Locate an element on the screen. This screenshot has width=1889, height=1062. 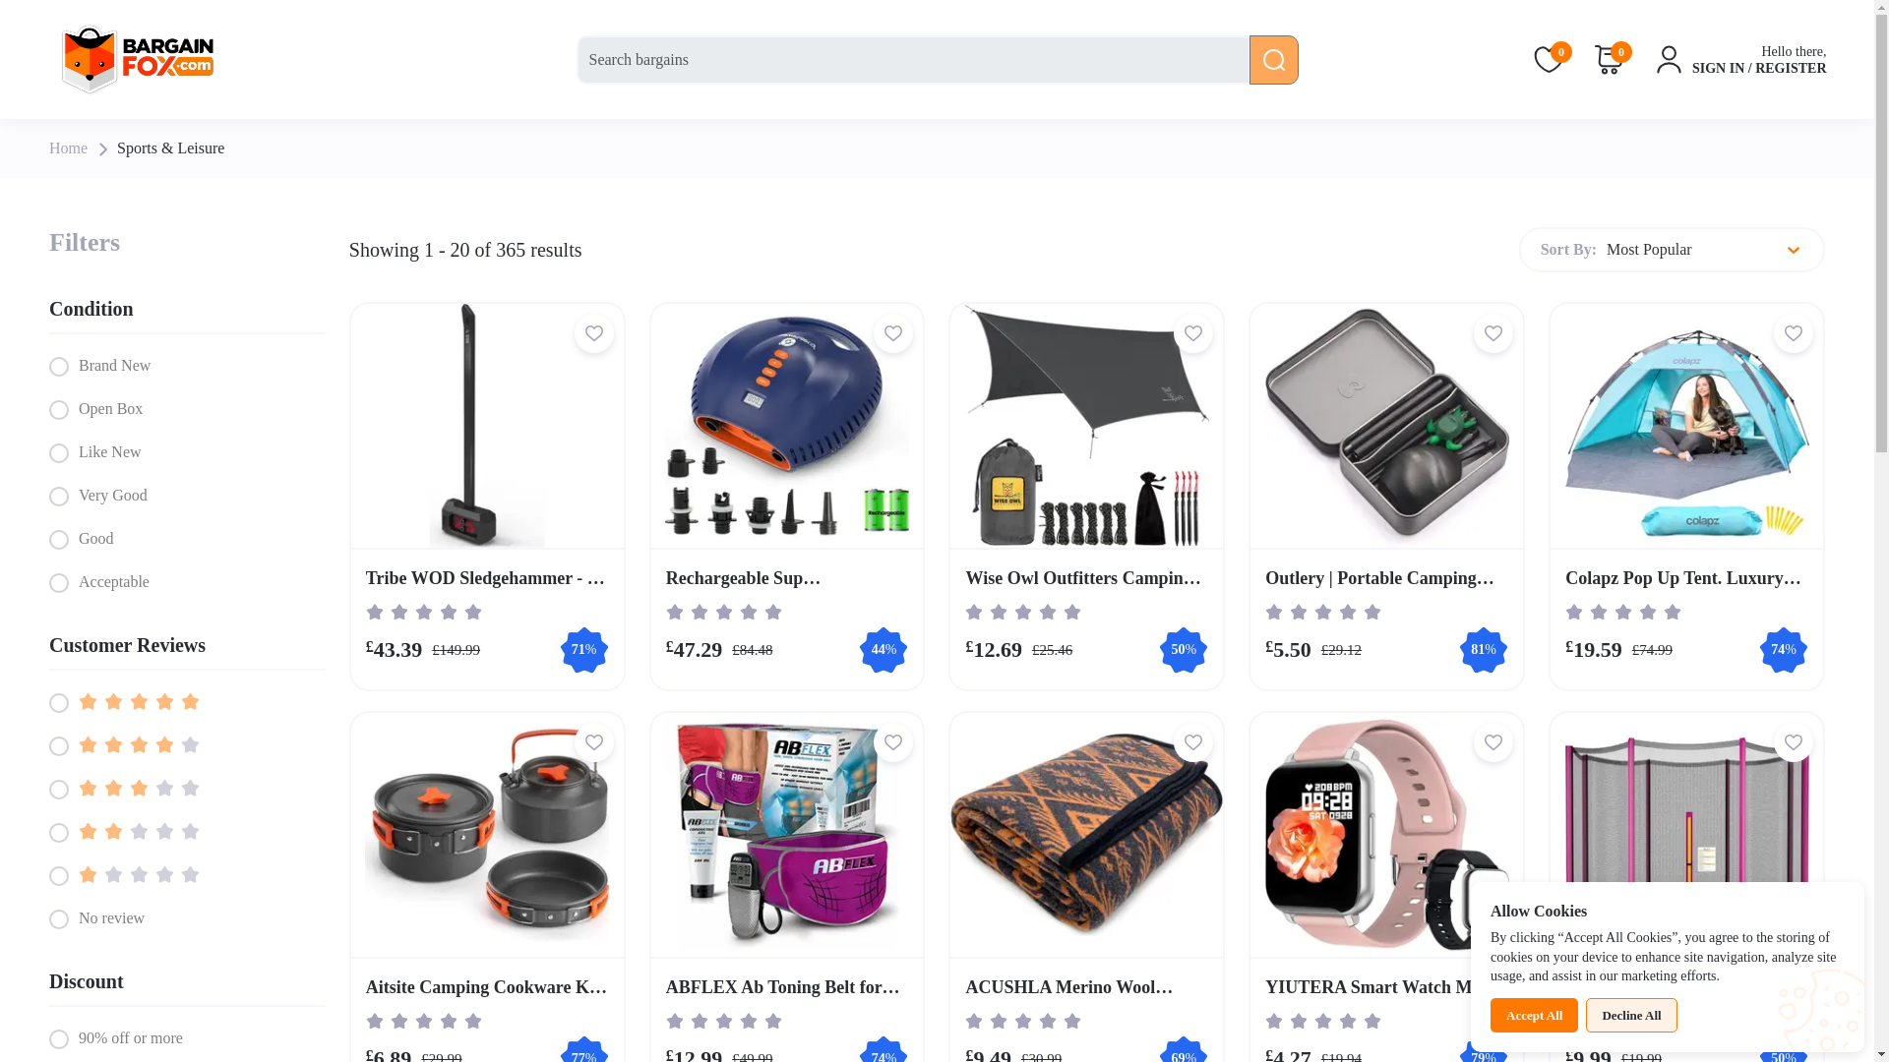
condition-like-new is located at coordinates (58, 452).